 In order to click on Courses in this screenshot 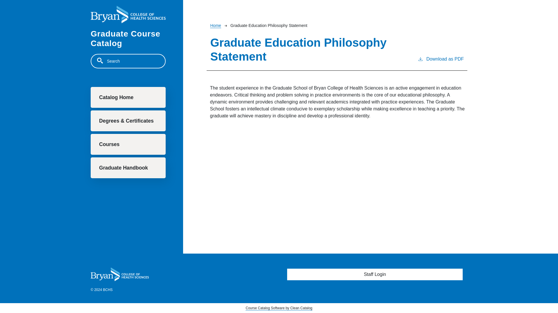, I will do `click(128, 144)`.